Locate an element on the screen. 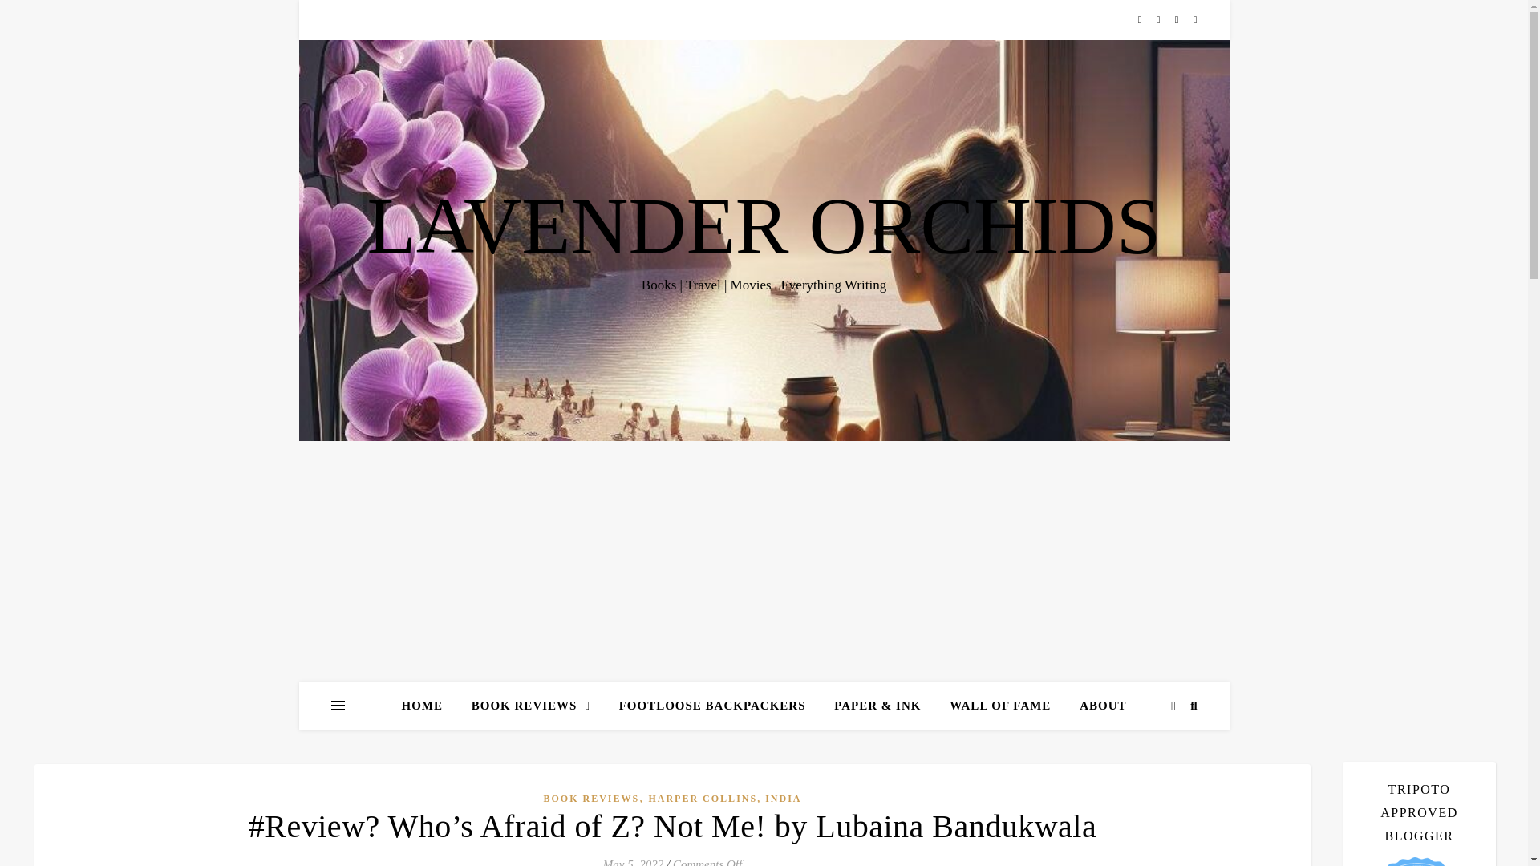 Image resolution: width=1540 pixels, height=866 pixels. HOME is located at coordinates (428, 706).